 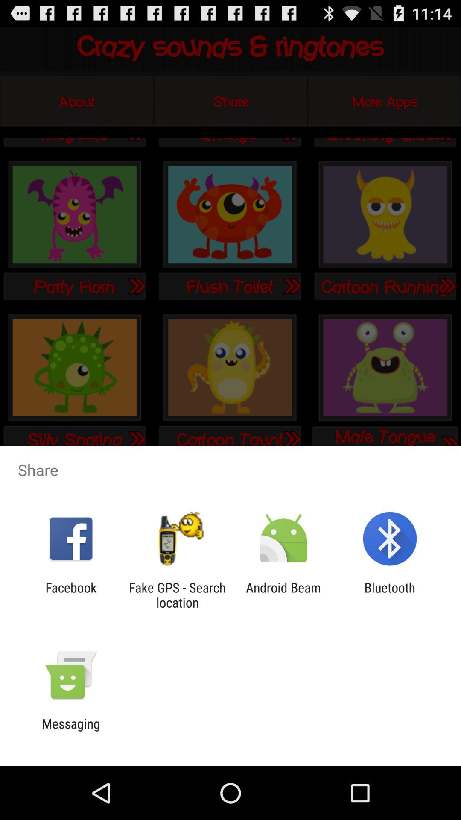 I want to click on scroll until the fake gps search, so click(x=177, y=595).